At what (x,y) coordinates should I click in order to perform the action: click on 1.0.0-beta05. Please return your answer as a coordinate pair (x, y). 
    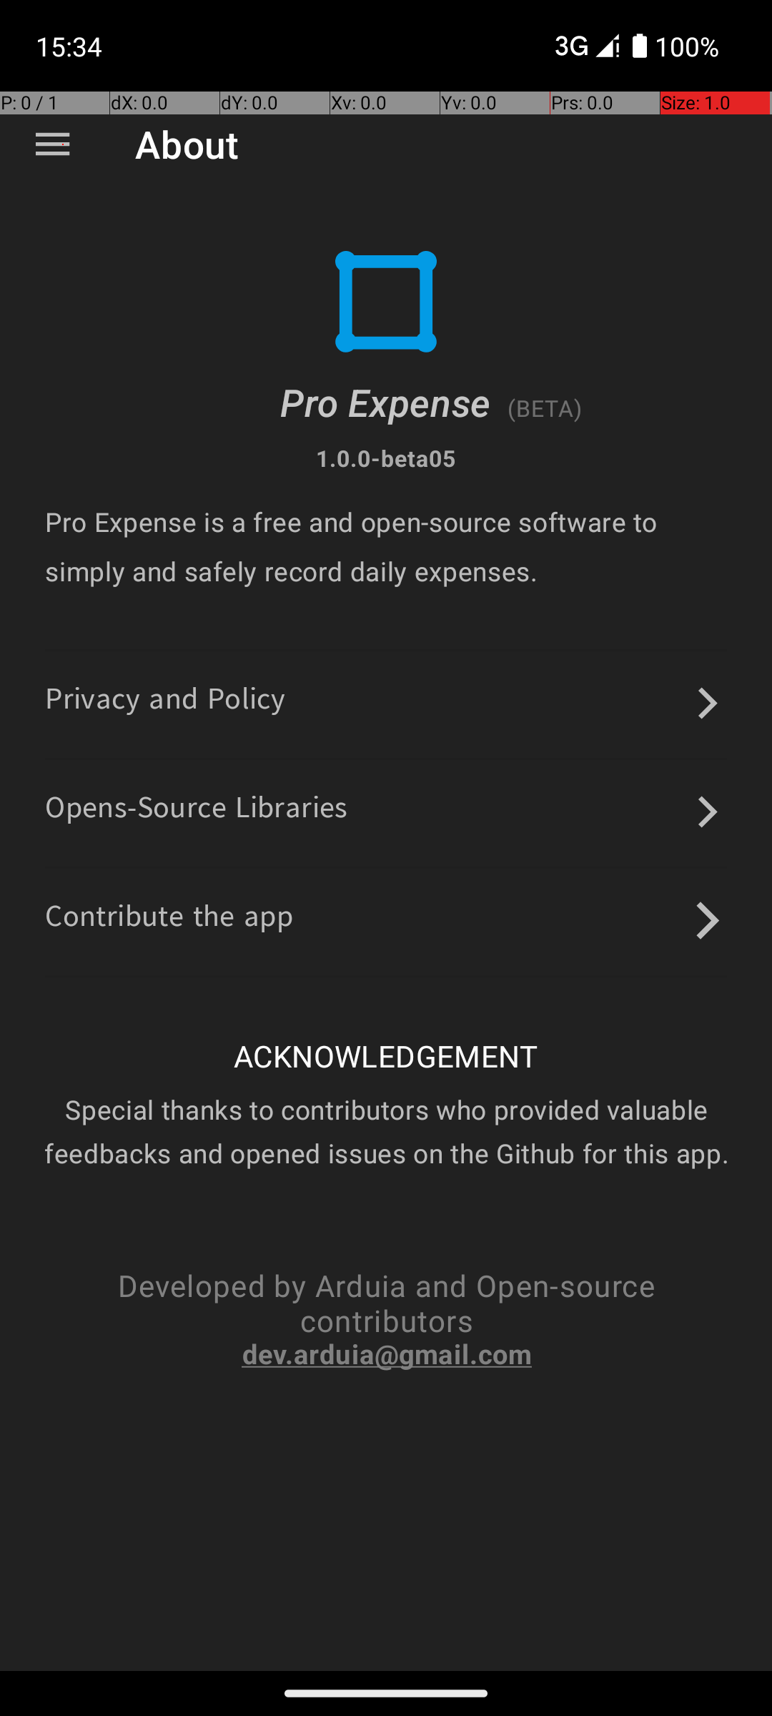
    Looking at the image, I should click on (386, 458).